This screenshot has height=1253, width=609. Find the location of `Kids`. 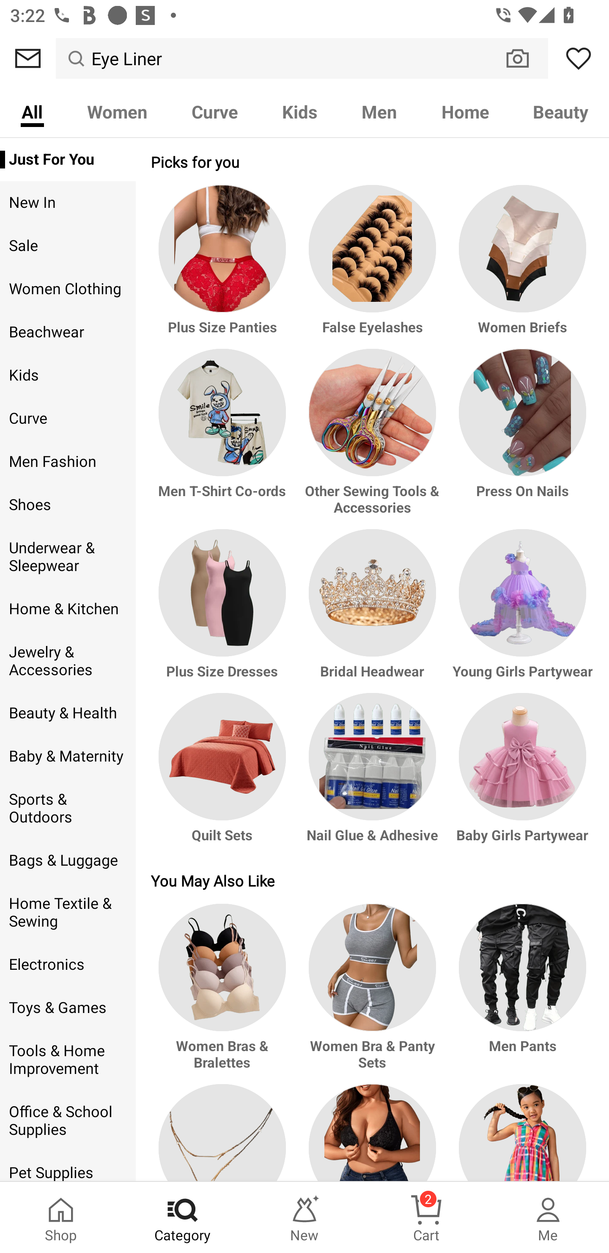

Kids is located at coordinates (68, 375).